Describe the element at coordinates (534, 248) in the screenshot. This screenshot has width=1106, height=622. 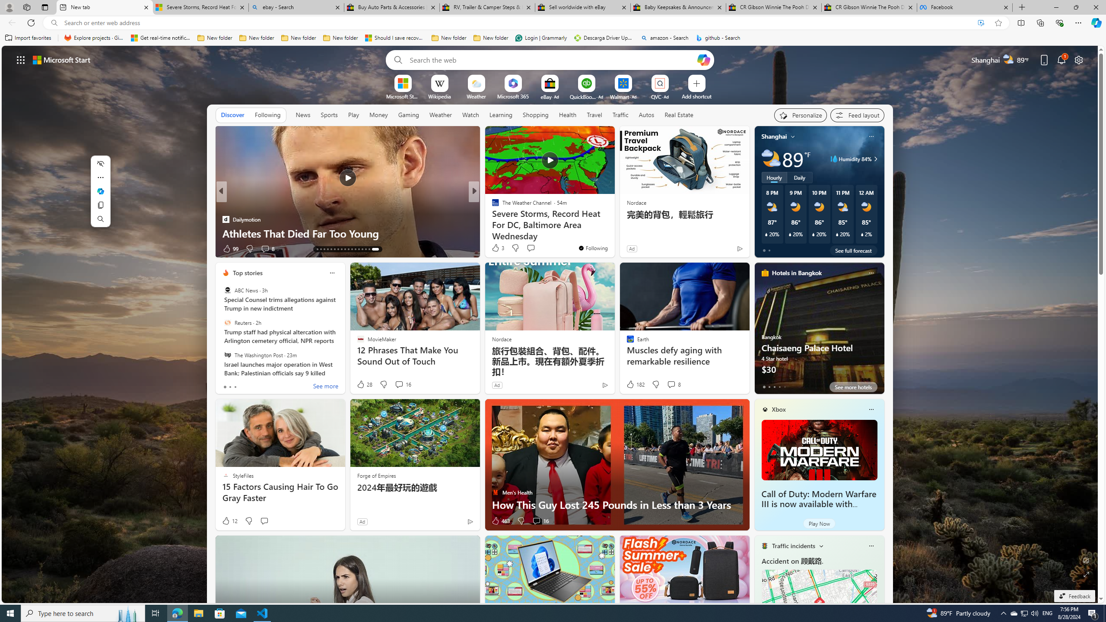
I see `View comments 1 Comment` at that location.